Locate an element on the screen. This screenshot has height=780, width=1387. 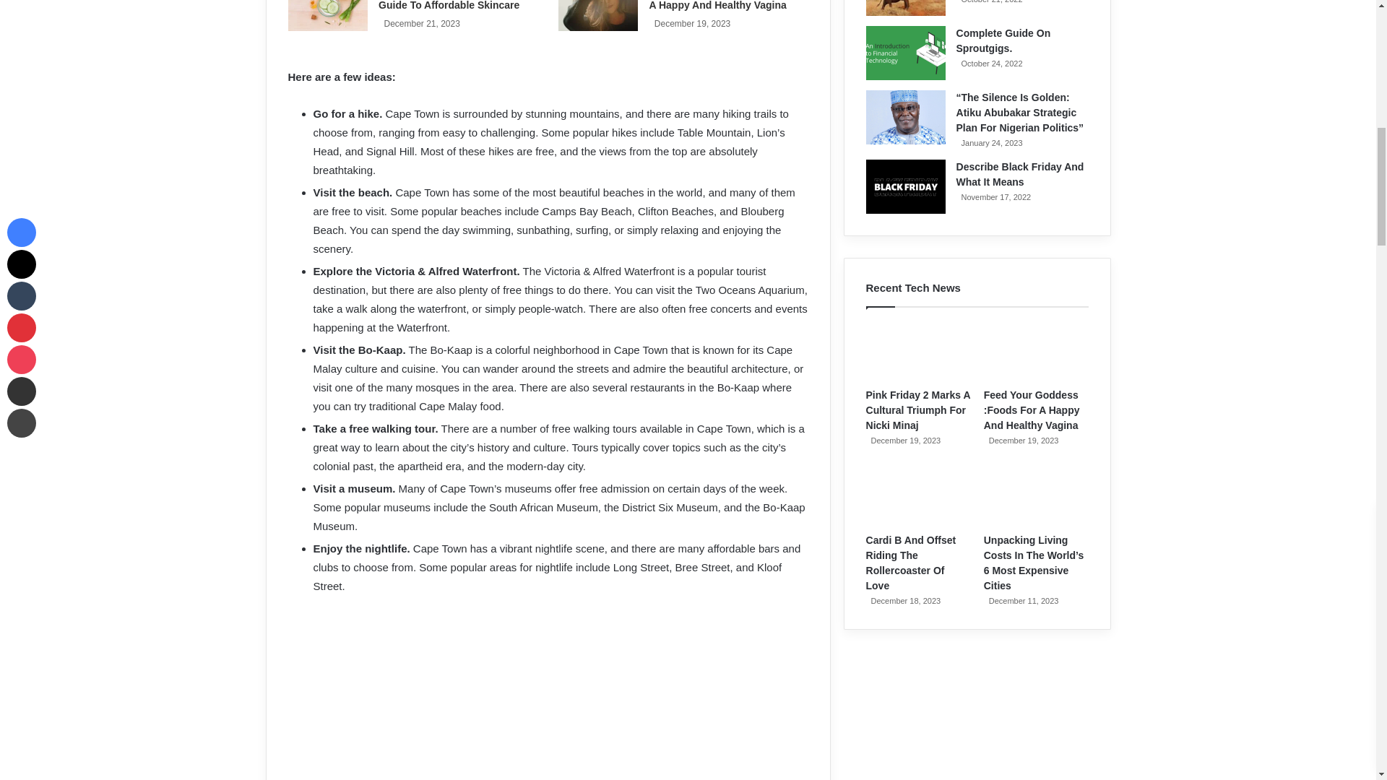
Cape Town Experience the Magic on a Budget 2 is located at coordinates (547, 695).